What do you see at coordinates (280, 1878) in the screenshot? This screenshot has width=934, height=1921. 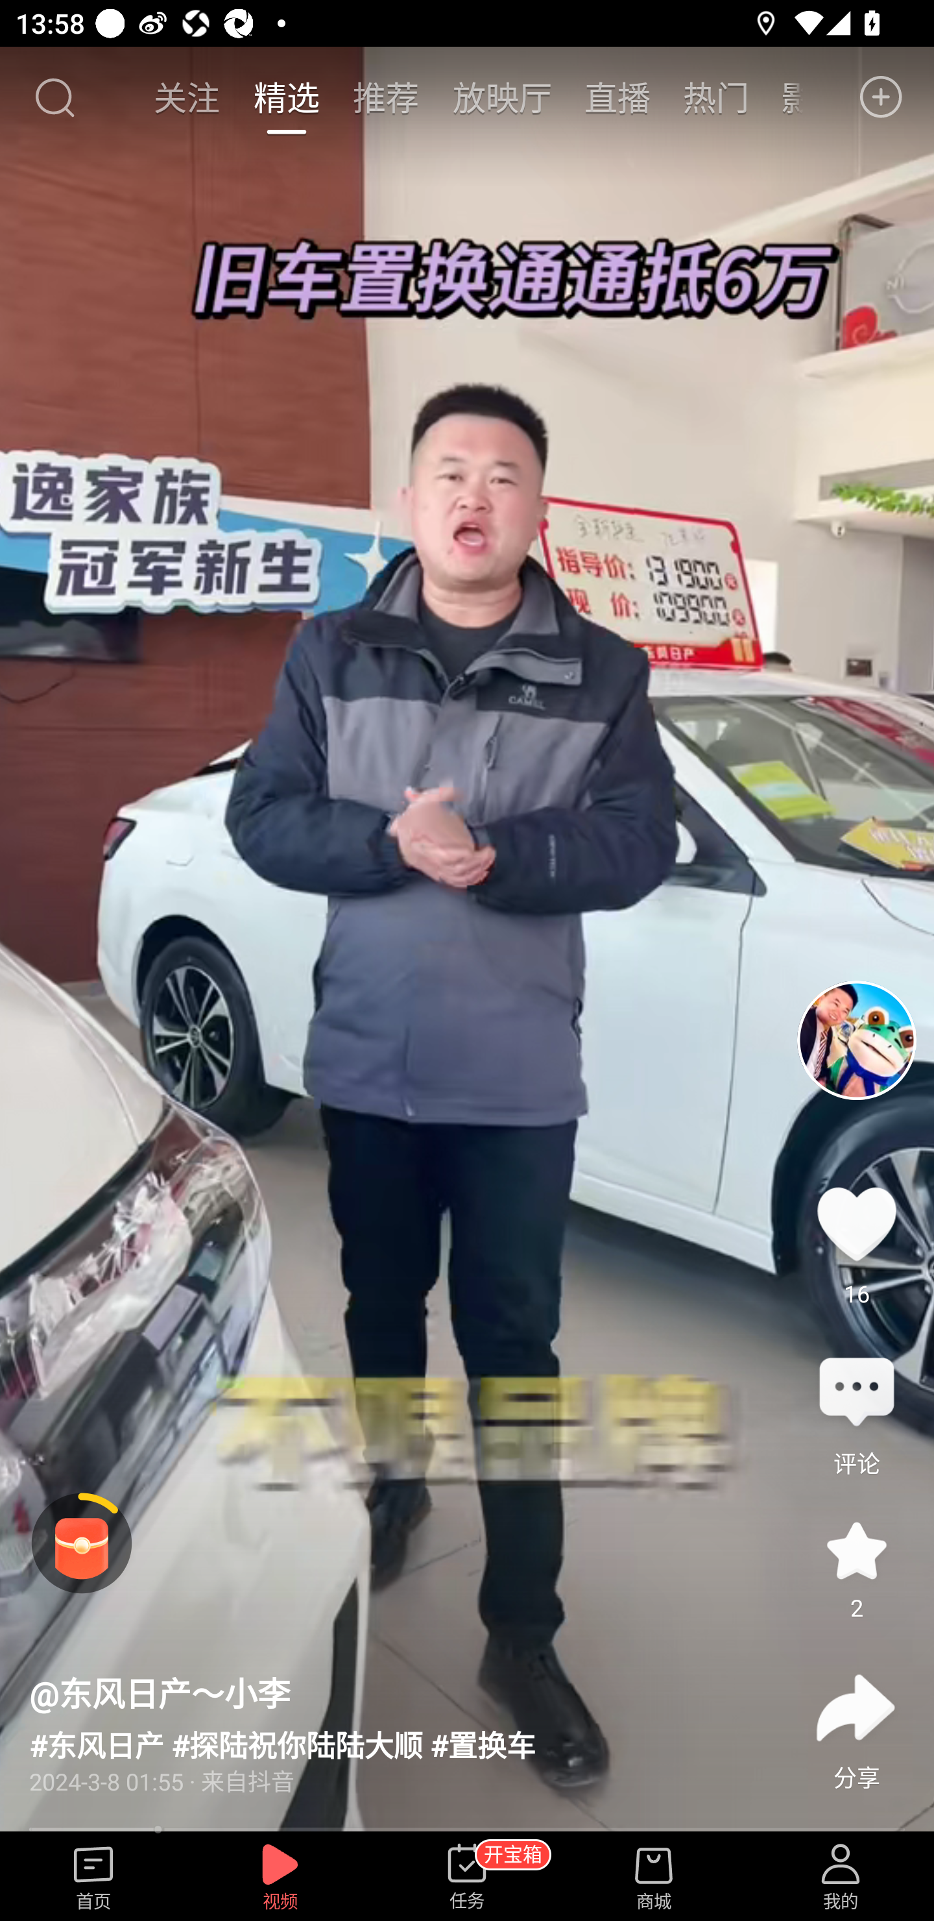 I see `视频` at bounding box center [280, 1878].